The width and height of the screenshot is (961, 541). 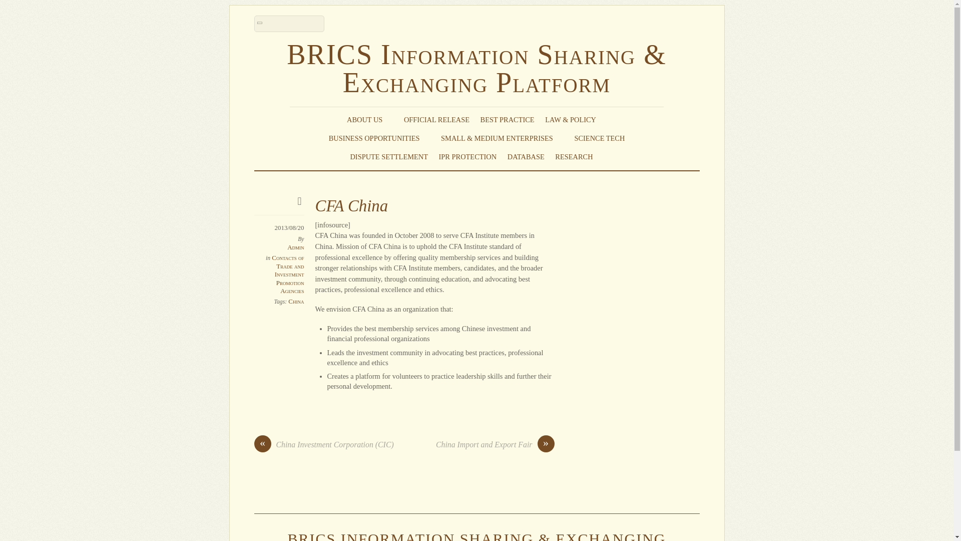 What do you see at coordinates (379, 138) in the screenshot?
I see `BUSINESS OPPORTUNITIES` at bounding box center [379, 138].